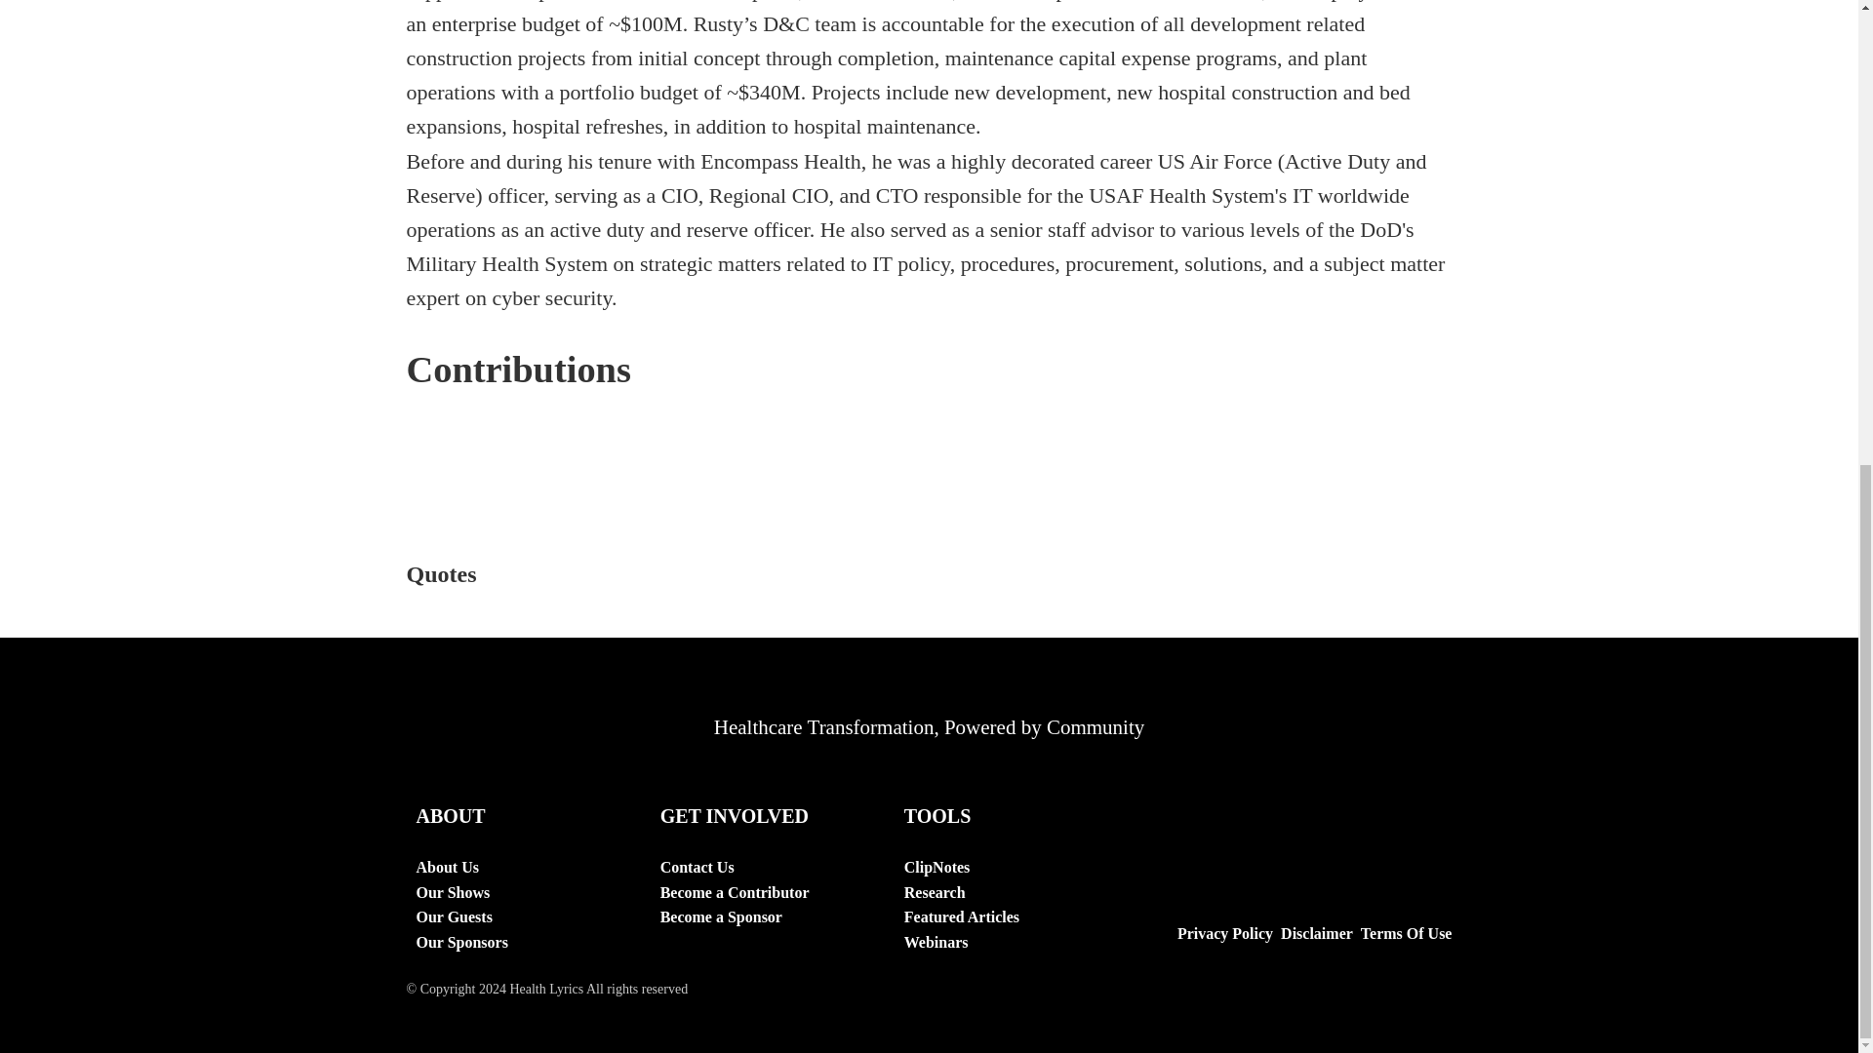  What do you see at coordinates (735, 916) in the screenshot?
I see `Become a Sponsor` at bounding box center [735, 916].